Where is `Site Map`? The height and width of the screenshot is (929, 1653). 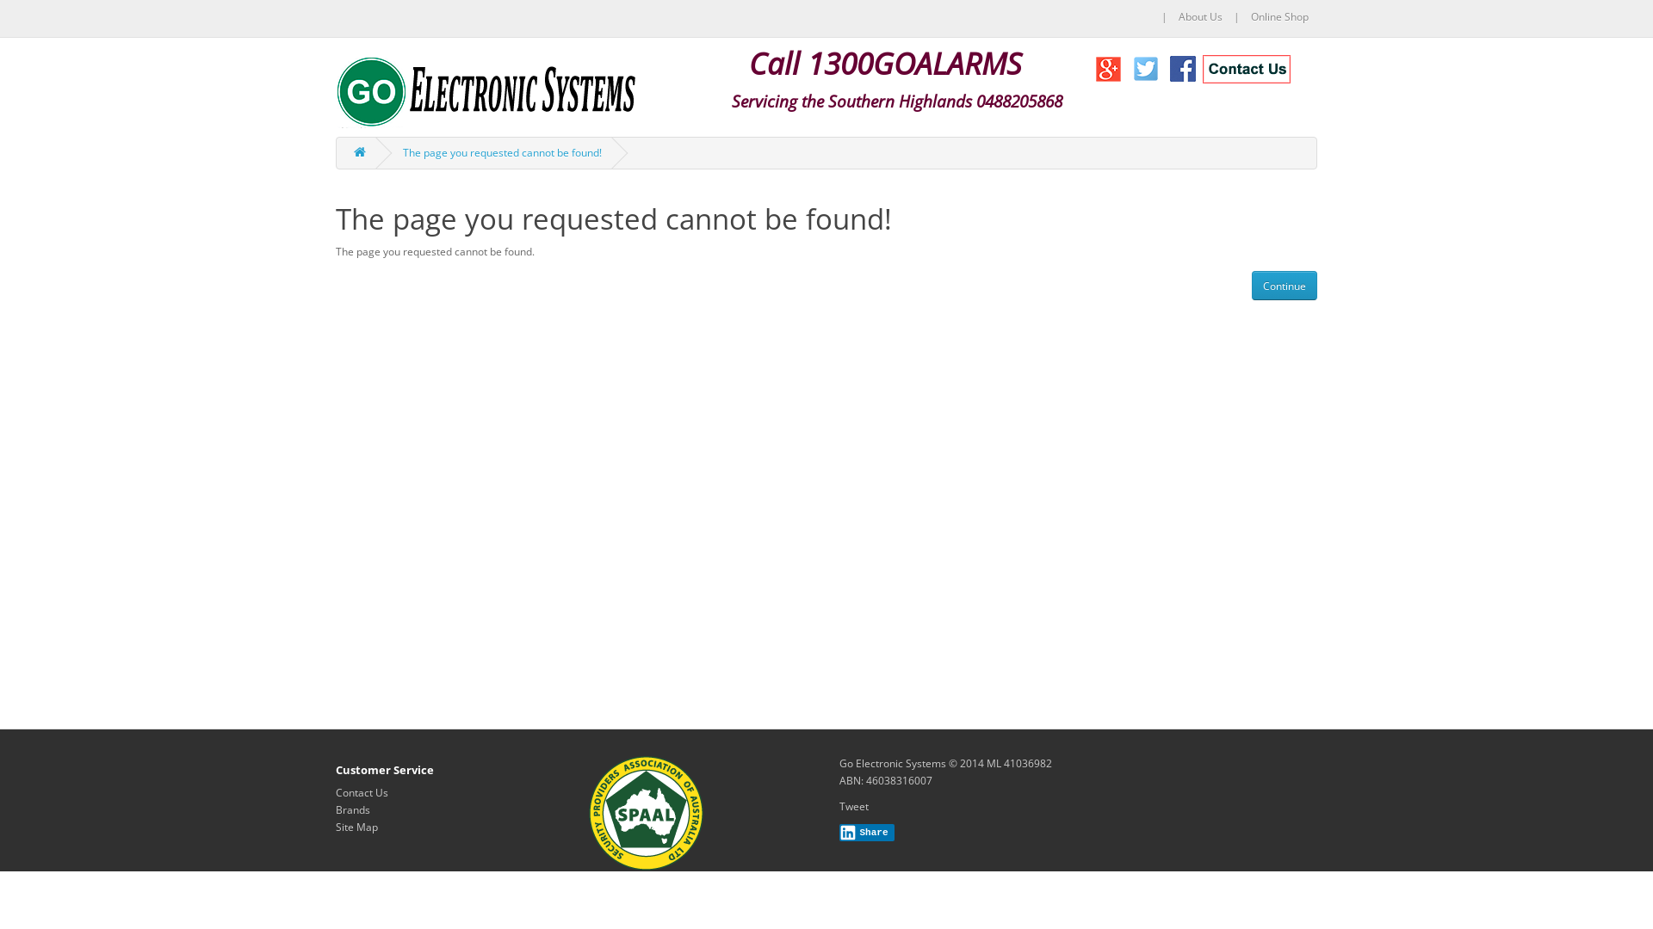 Site Map is located at coordinates (356, 827).